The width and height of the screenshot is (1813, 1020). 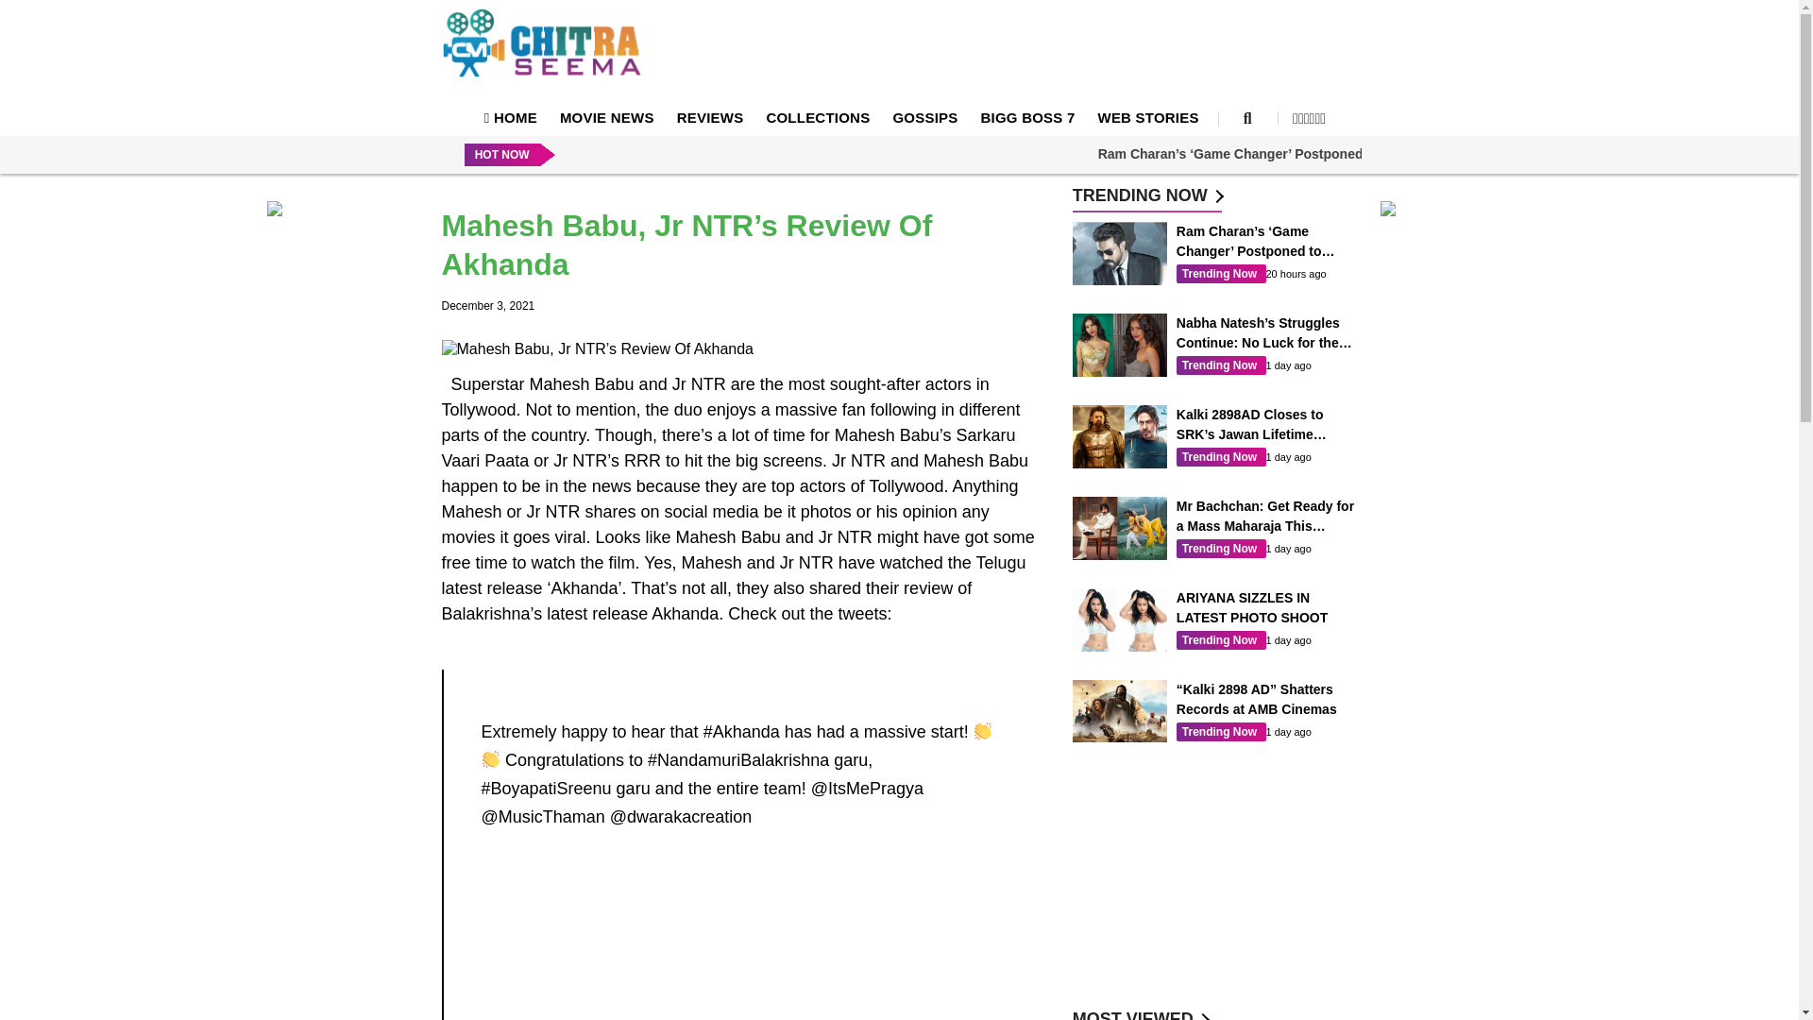 What do you see at coordinates (710, 117) in the screenshot?
I see `REVIEWS` at bounding box center [710, 117].